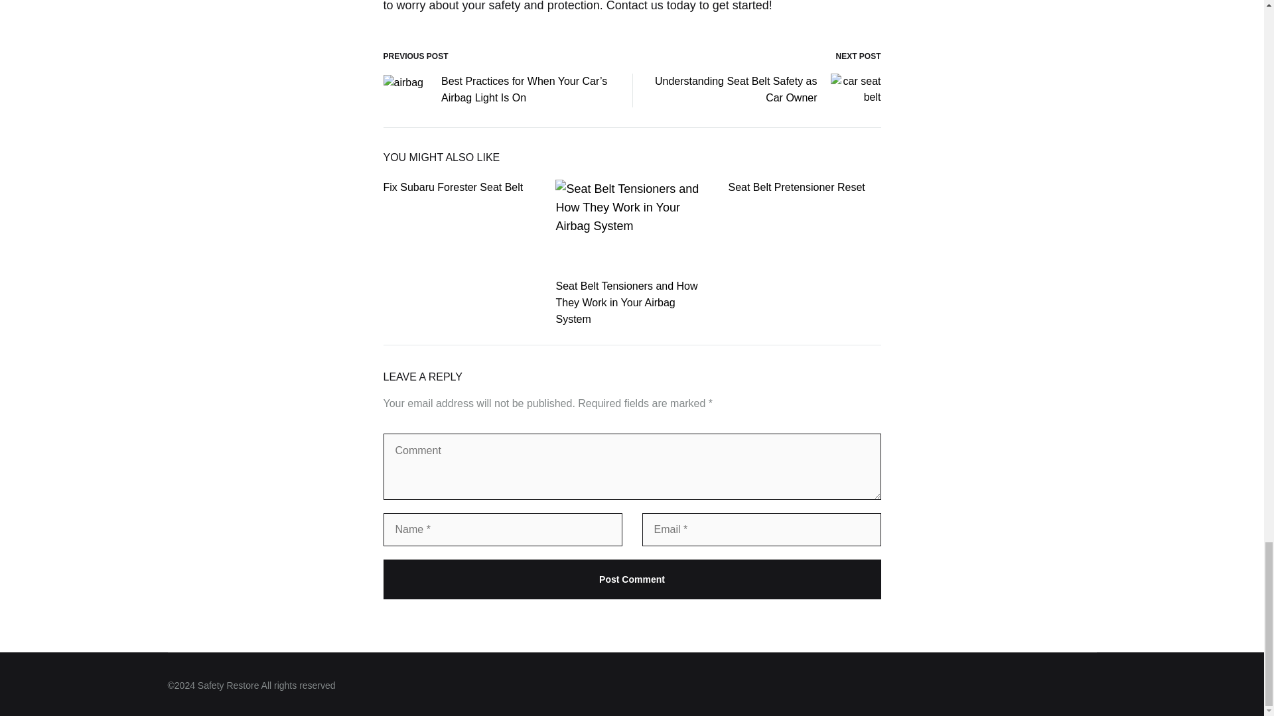 The image size is (1274, 716). What do you see at coordinates (626, 302) in the screenshot?
I see `Seat Belt Tensioners and How They Work in Your Airbag System` at bounding box center [626, 302].